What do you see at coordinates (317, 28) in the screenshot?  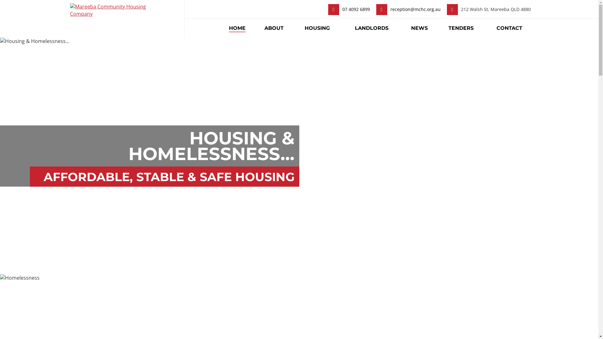 I see `HOUSING` at bounding box center [317, 28].